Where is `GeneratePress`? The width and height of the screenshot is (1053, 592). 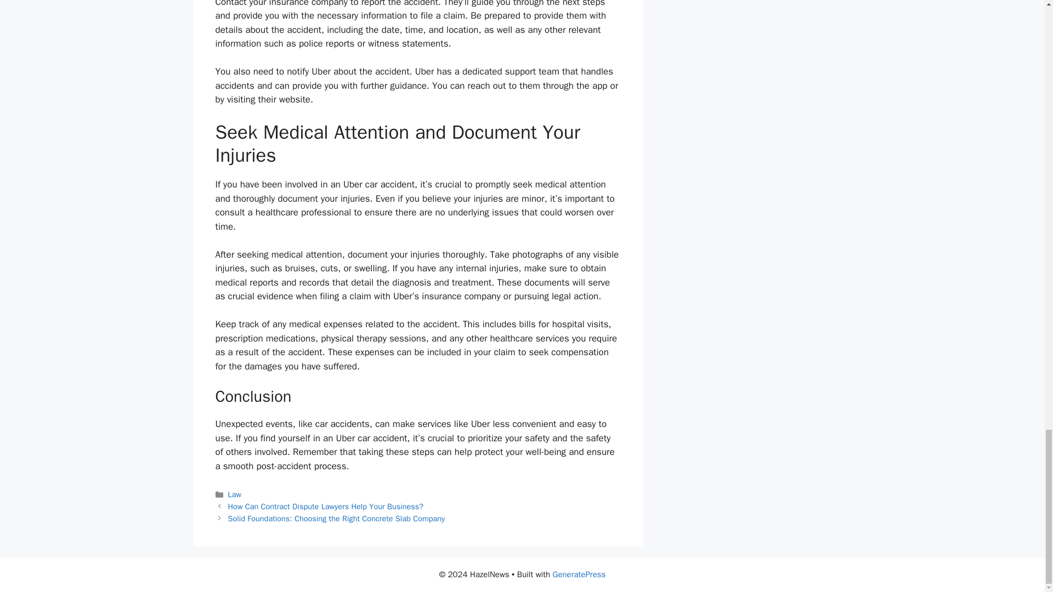 GeneratePress is located at coordinates (579, 574).